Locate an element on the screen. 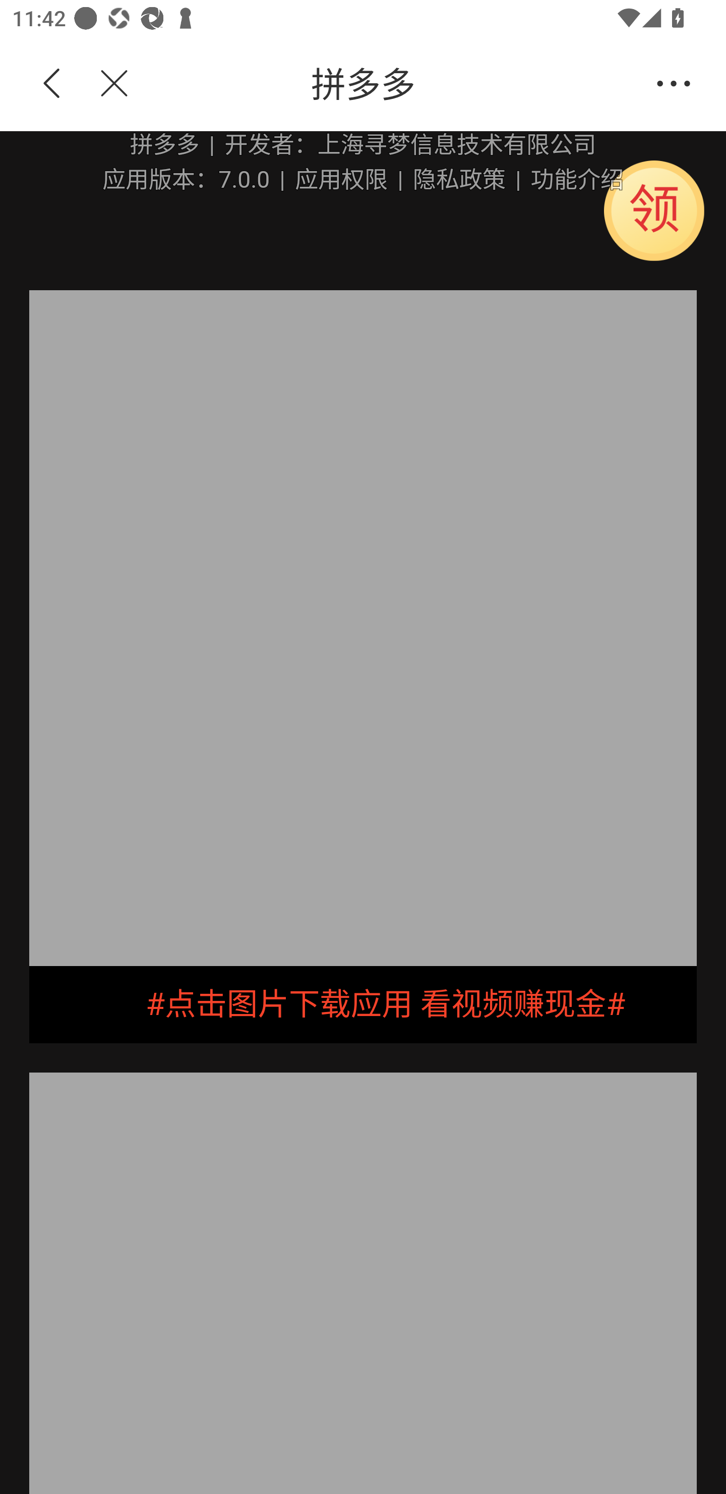  #点击图片下载应用 看视频赚现金# is located at coordinates (363, 1004).